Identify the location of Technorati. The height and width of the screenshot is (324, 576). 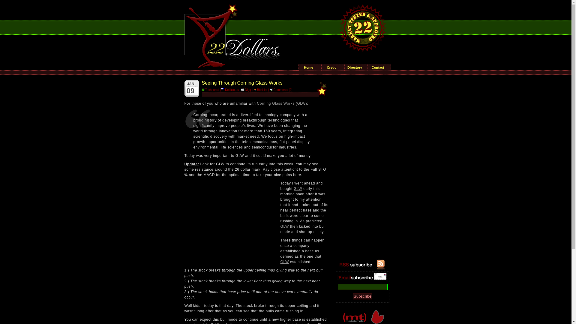
(210, 90).